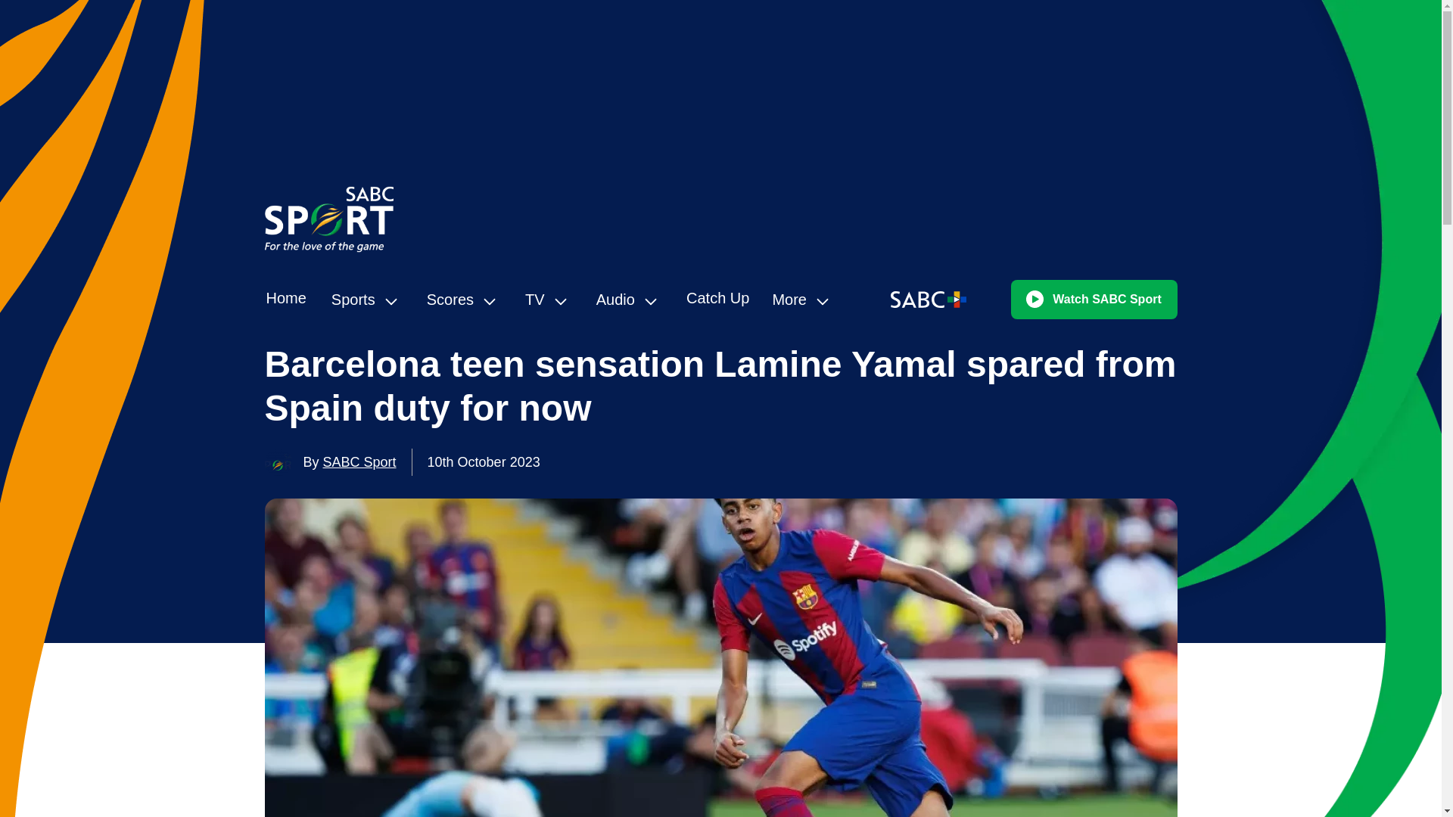 This screenshot has height=817, width=1453. Describe the element at coordinates (804, 299) in the screenshot. I see `More` at that location.